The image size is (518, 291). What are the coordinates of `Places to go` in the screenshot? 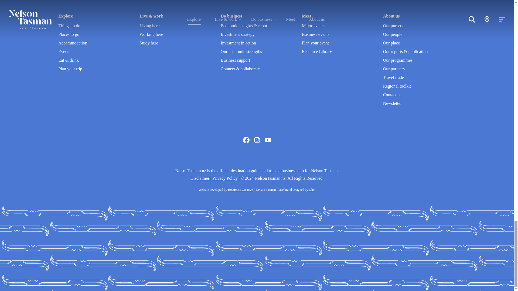 It's located at (69, 34).